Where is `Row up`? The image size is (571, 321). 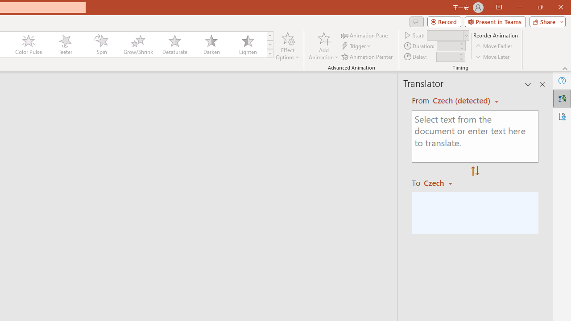 Row up is located at coordinates (270, 36).